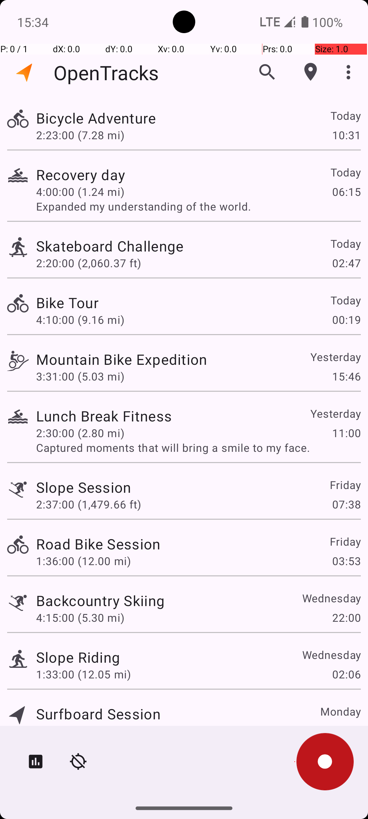 The width and height of the screenshot is (368, 819). What do you see at coordinates (122, 359) in the screenshot?
I see `Mountain Bike Expedition` at bounding box center [122, 359].